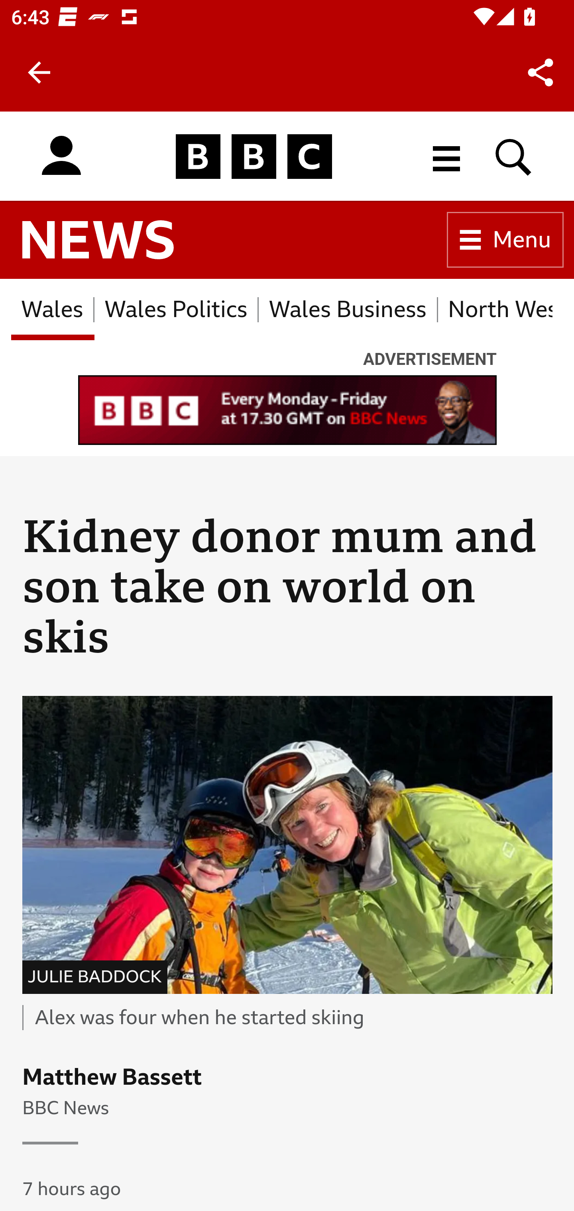 The height and width of the screenshot is (1211, 574). I want to click on More menu, so click(446, 156).